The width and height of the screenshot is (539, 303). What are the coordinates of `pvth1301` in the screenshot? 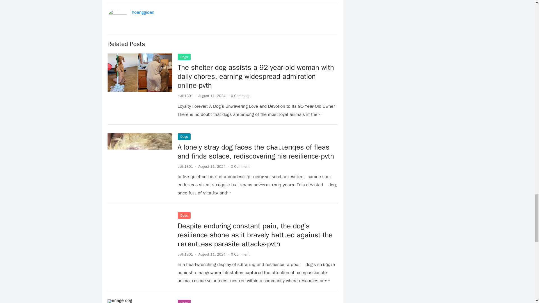 It's located at (185, 166).